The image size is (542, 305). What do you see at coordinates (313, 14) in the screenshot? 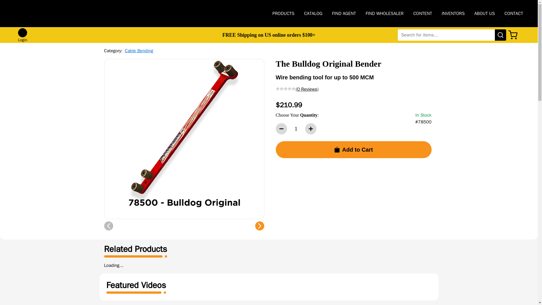
I see `CATALOG` at bounding box center [313, 14].